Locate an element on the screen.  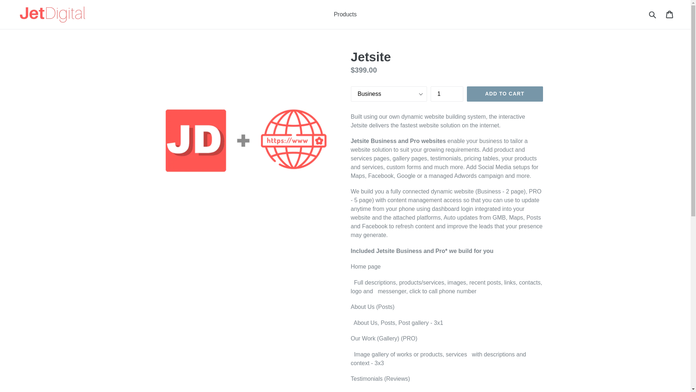
ADD TO CART is located at coordinates (505, 94).